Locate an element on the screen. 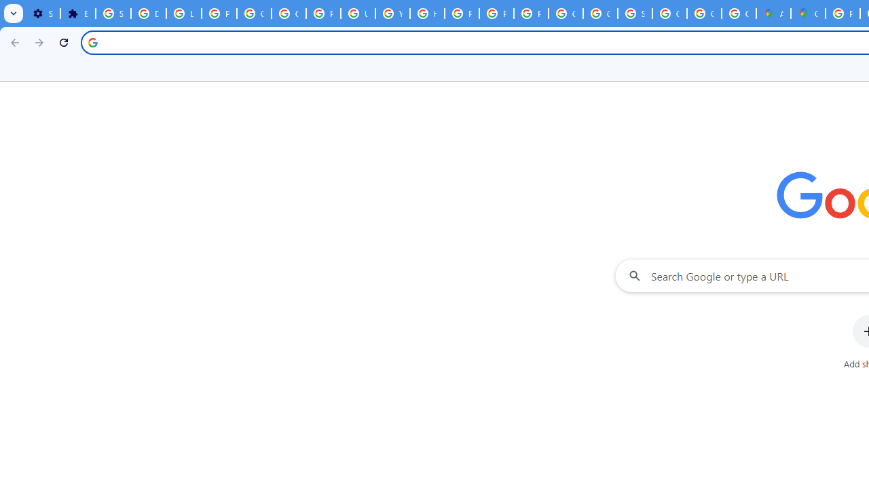  Sign in - Google Accounts is located at coordinates (635, 14).